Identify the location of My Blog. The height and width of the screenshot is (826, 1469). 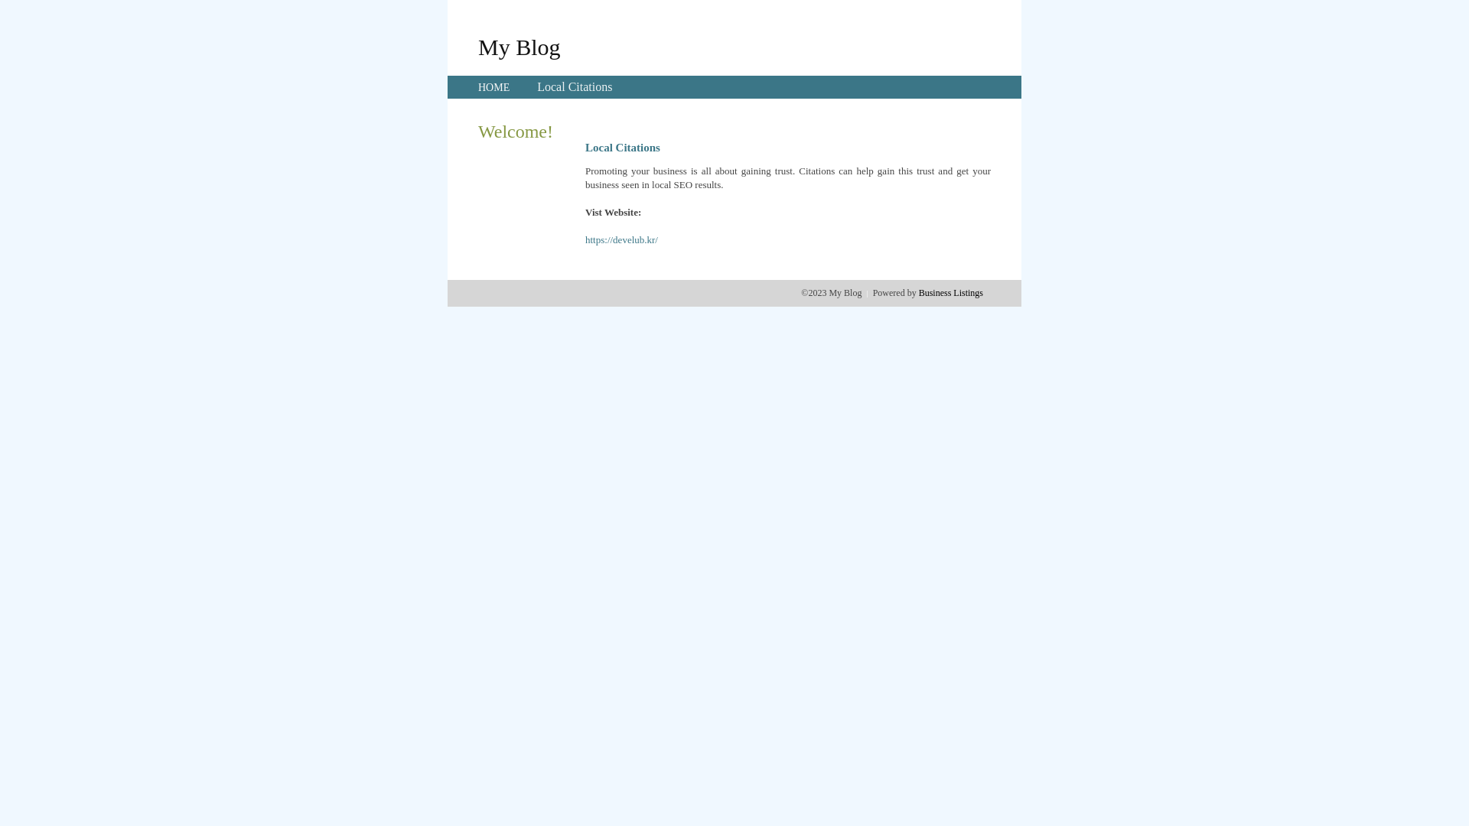
(520, 47).